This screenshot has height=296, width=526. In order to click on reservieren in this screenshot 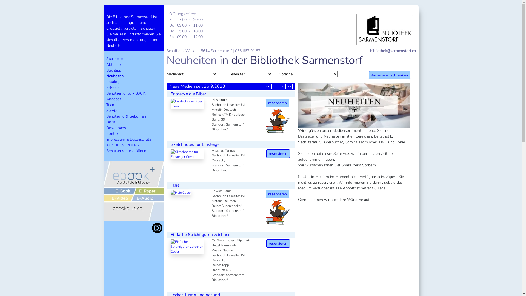, I will do `click(278, 194)`.